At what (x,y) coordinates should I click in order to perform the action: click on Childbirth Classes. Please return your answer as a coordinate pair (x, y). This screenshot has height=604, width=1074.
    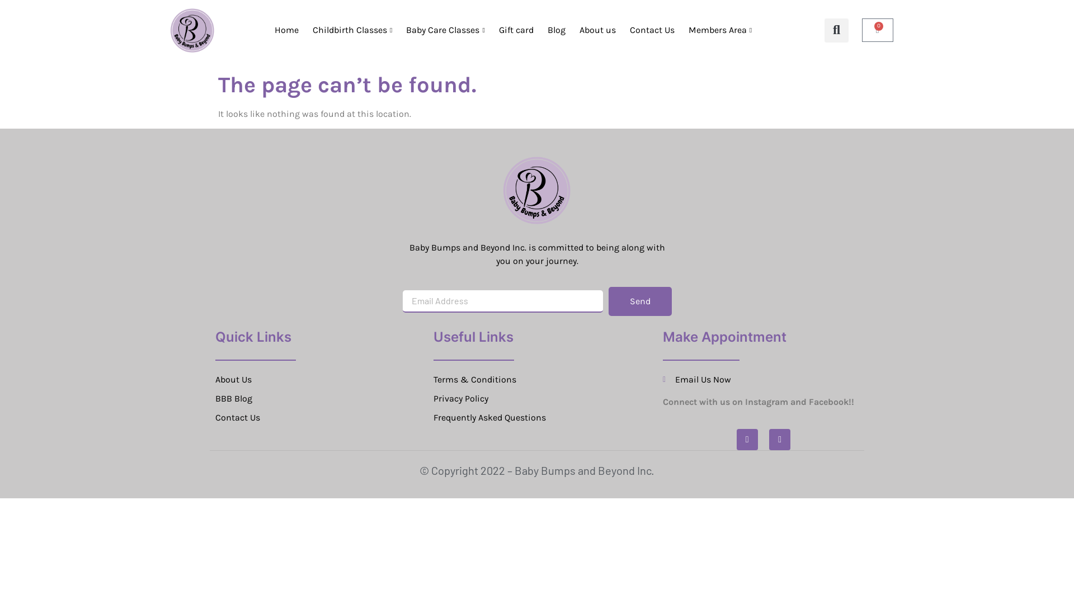
    Looking at the image, I should click on (351, 30).